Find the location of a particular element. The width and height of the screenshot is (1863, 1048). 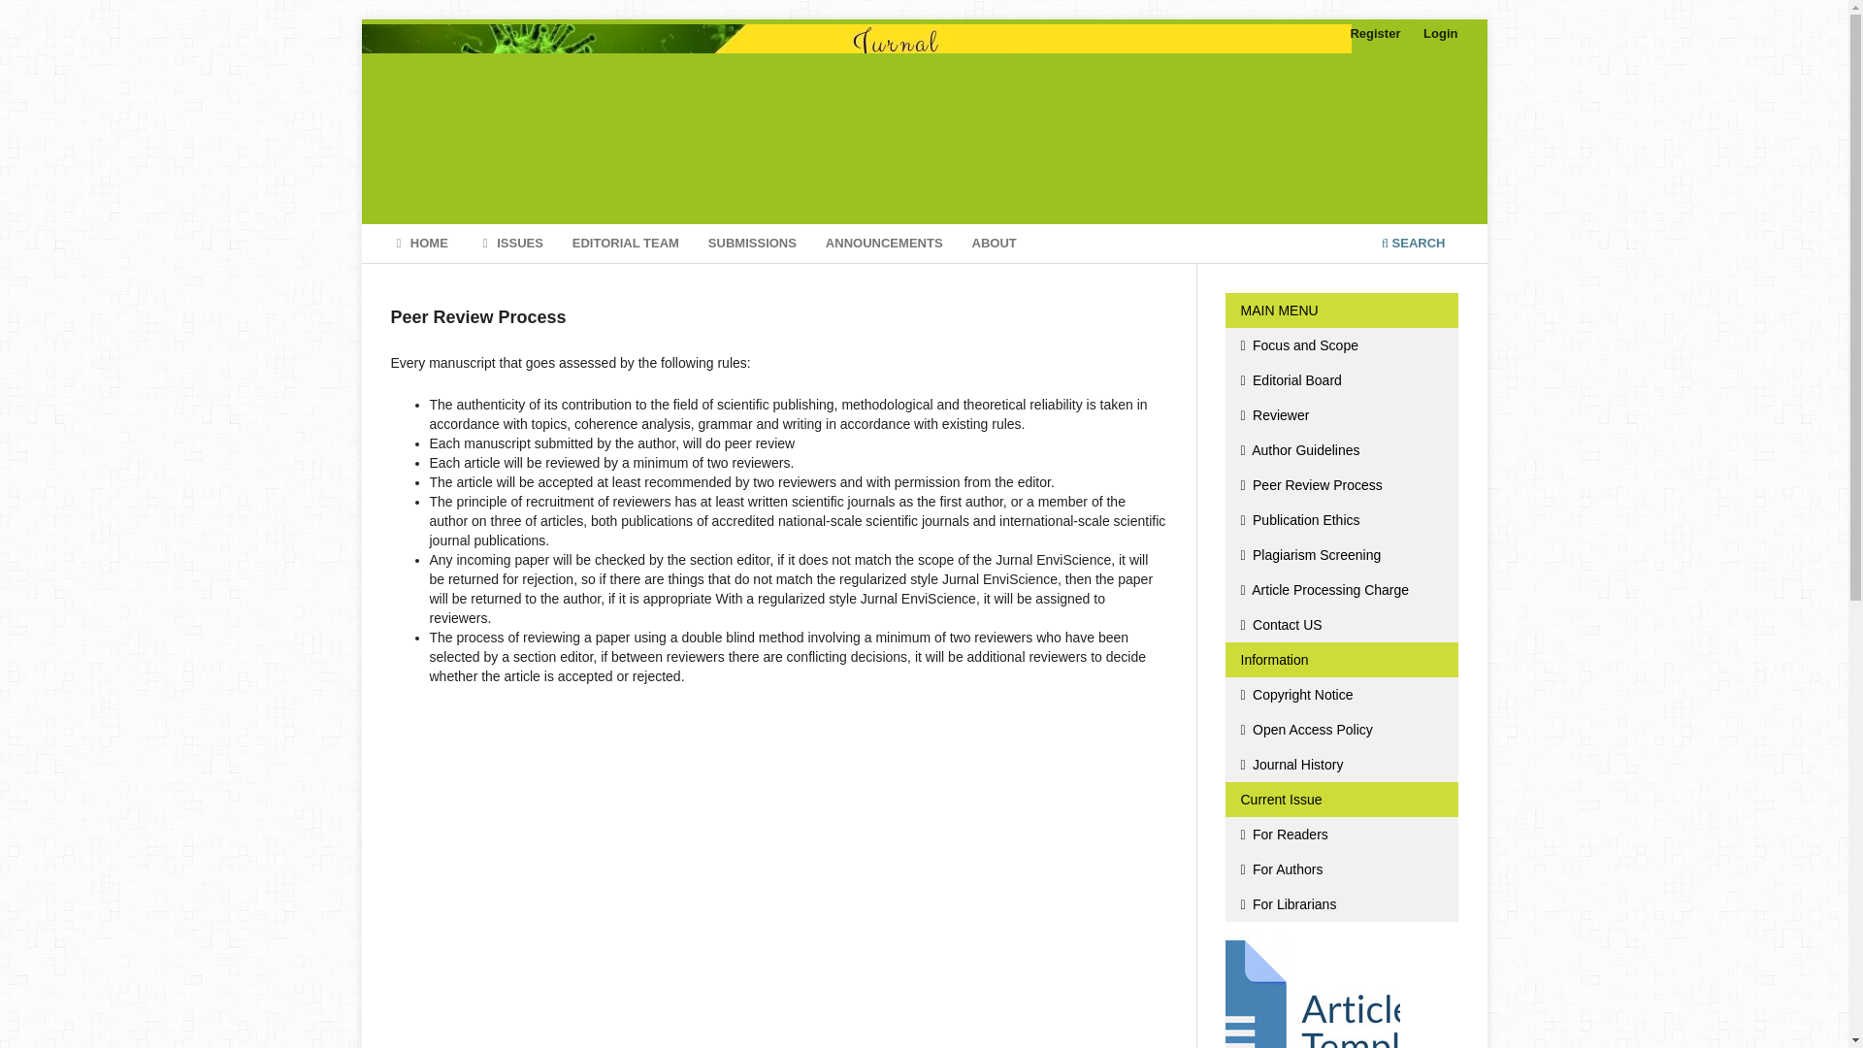

  Article Processing Charge is located at coordinates (1340, 590).